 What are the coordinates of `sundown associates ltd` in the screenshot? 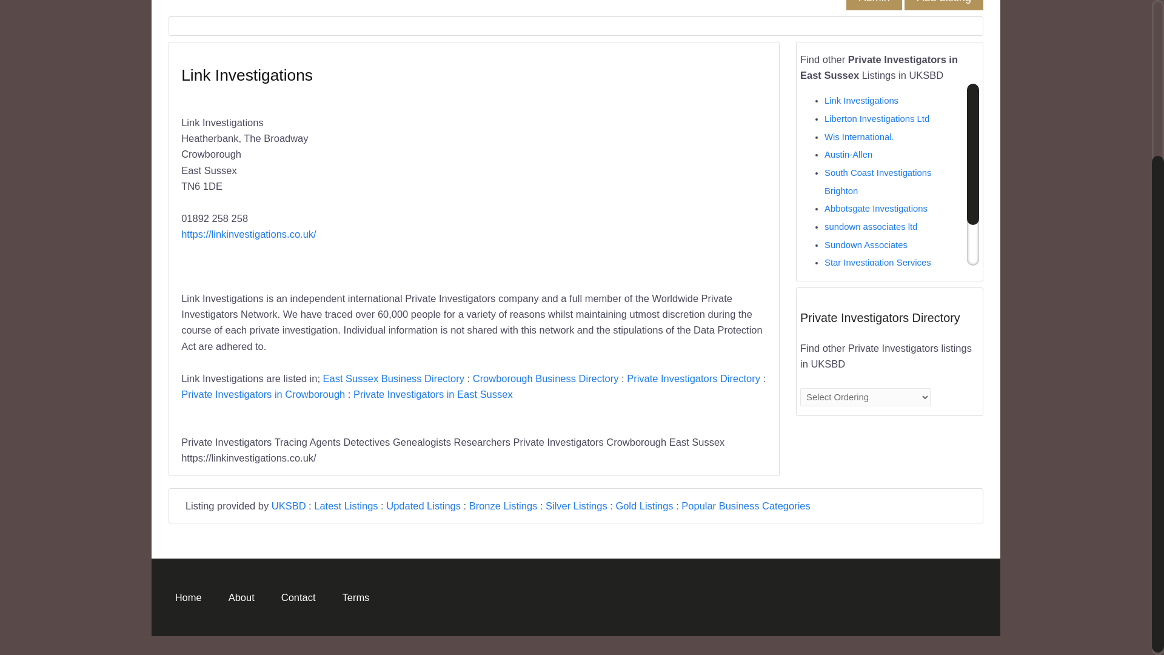 It's located at (871, 261).